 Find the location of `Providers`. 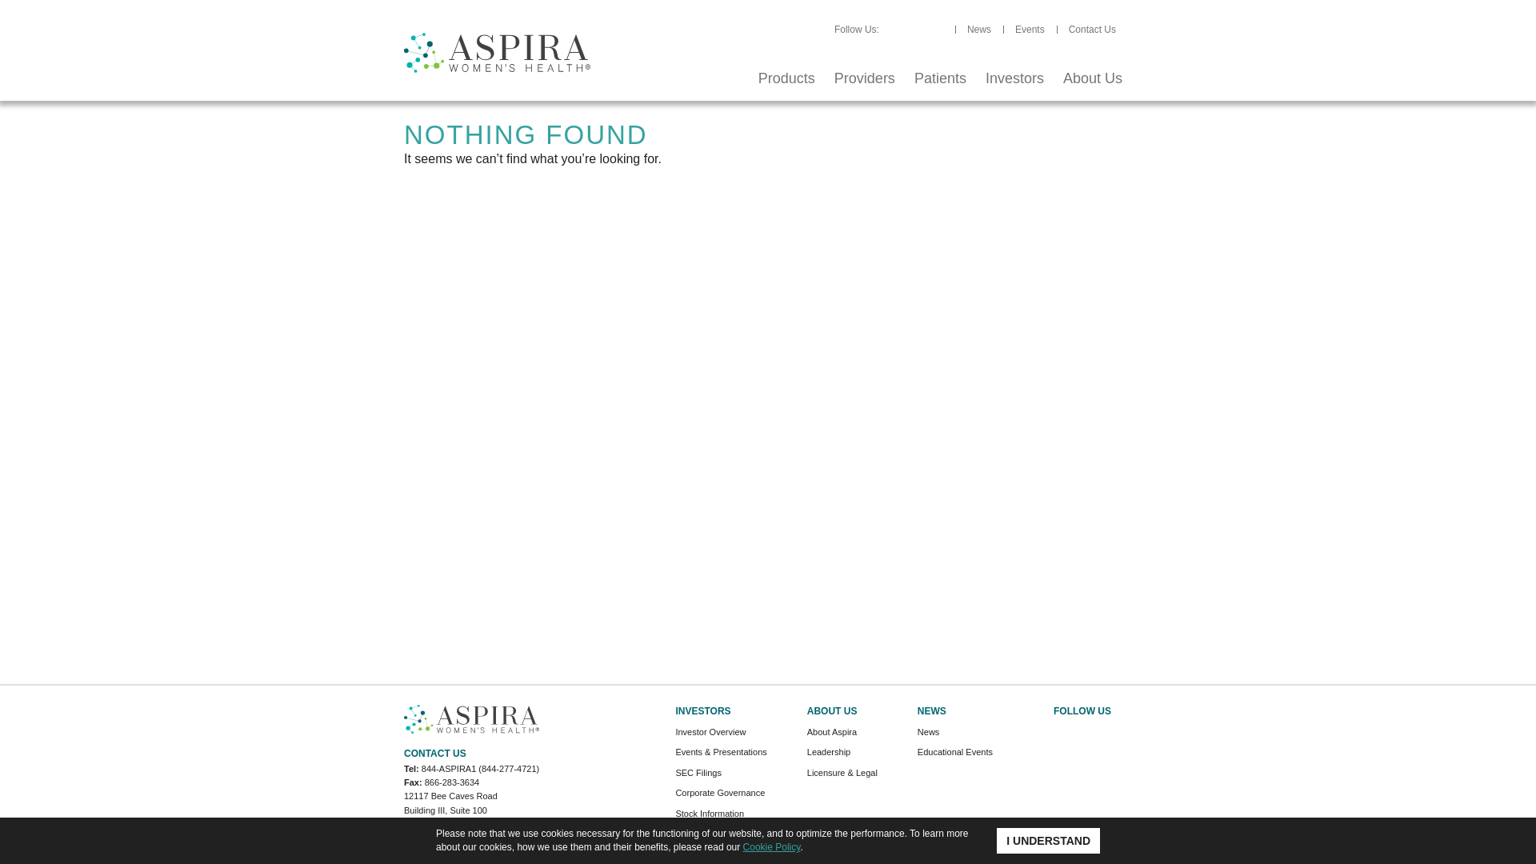

Providers is located at coordinates (1082, 734).